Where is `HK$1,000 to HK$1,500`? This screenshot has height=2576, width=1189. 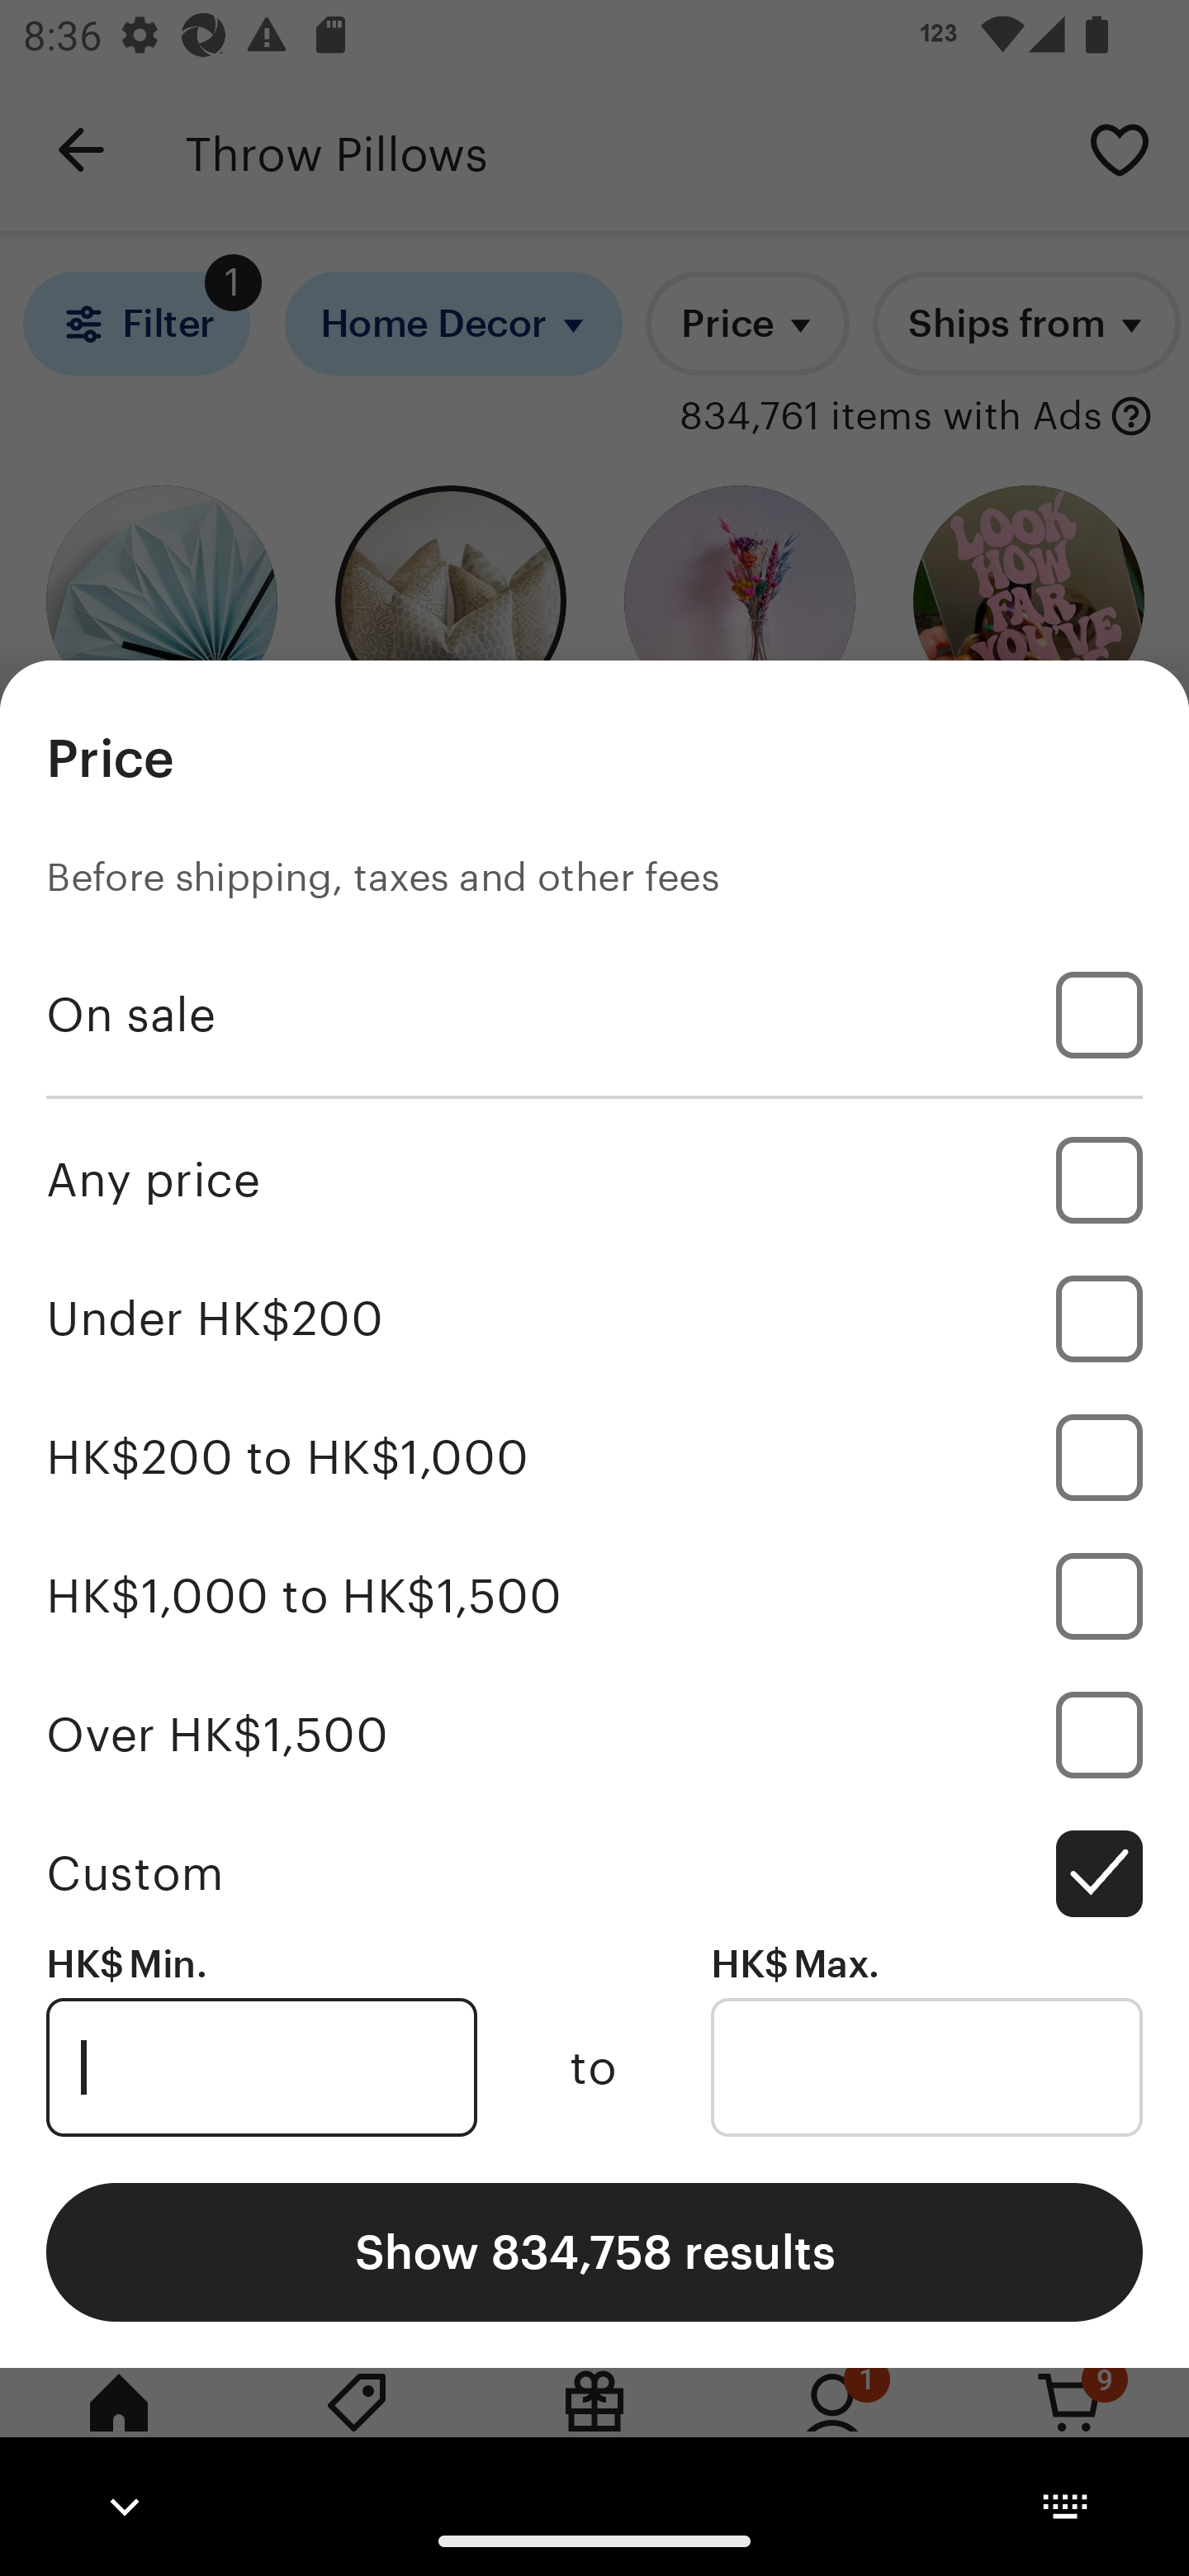 HK$1,000 to HK$1,500 is located at coordinates (594, 1595).